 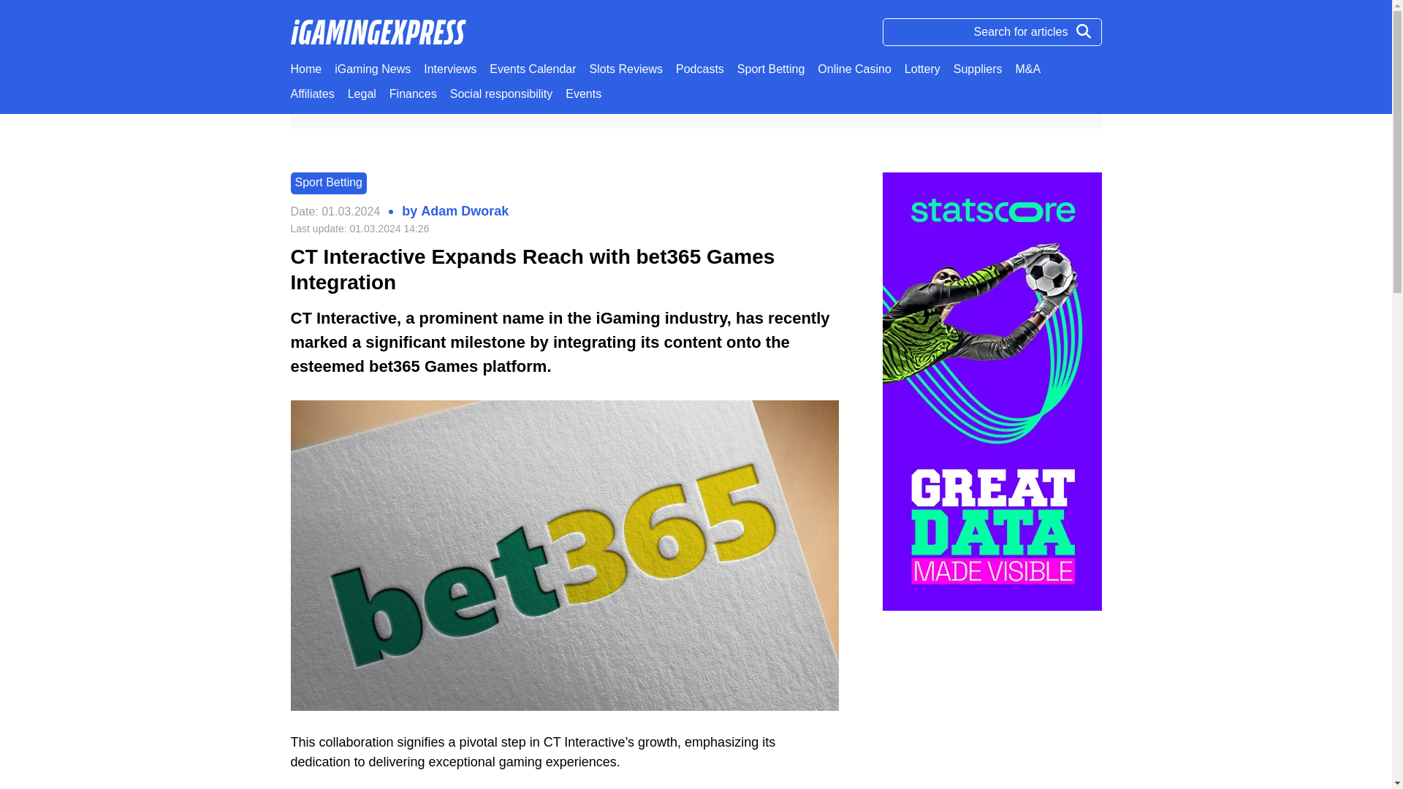 What do you see at coordinates (360, 110) in the screenshot?
I see `IGAMINGEXPRESS.COM` at bounding box center [360, 110].